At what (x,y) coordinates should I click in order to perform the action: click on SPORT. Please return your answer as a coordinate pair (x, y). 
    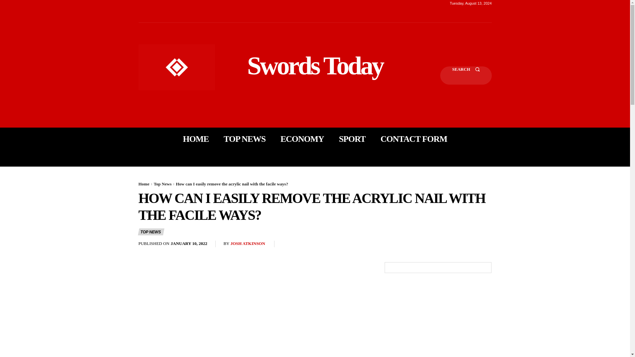
    Looking at the image, I should click on (352, 139).